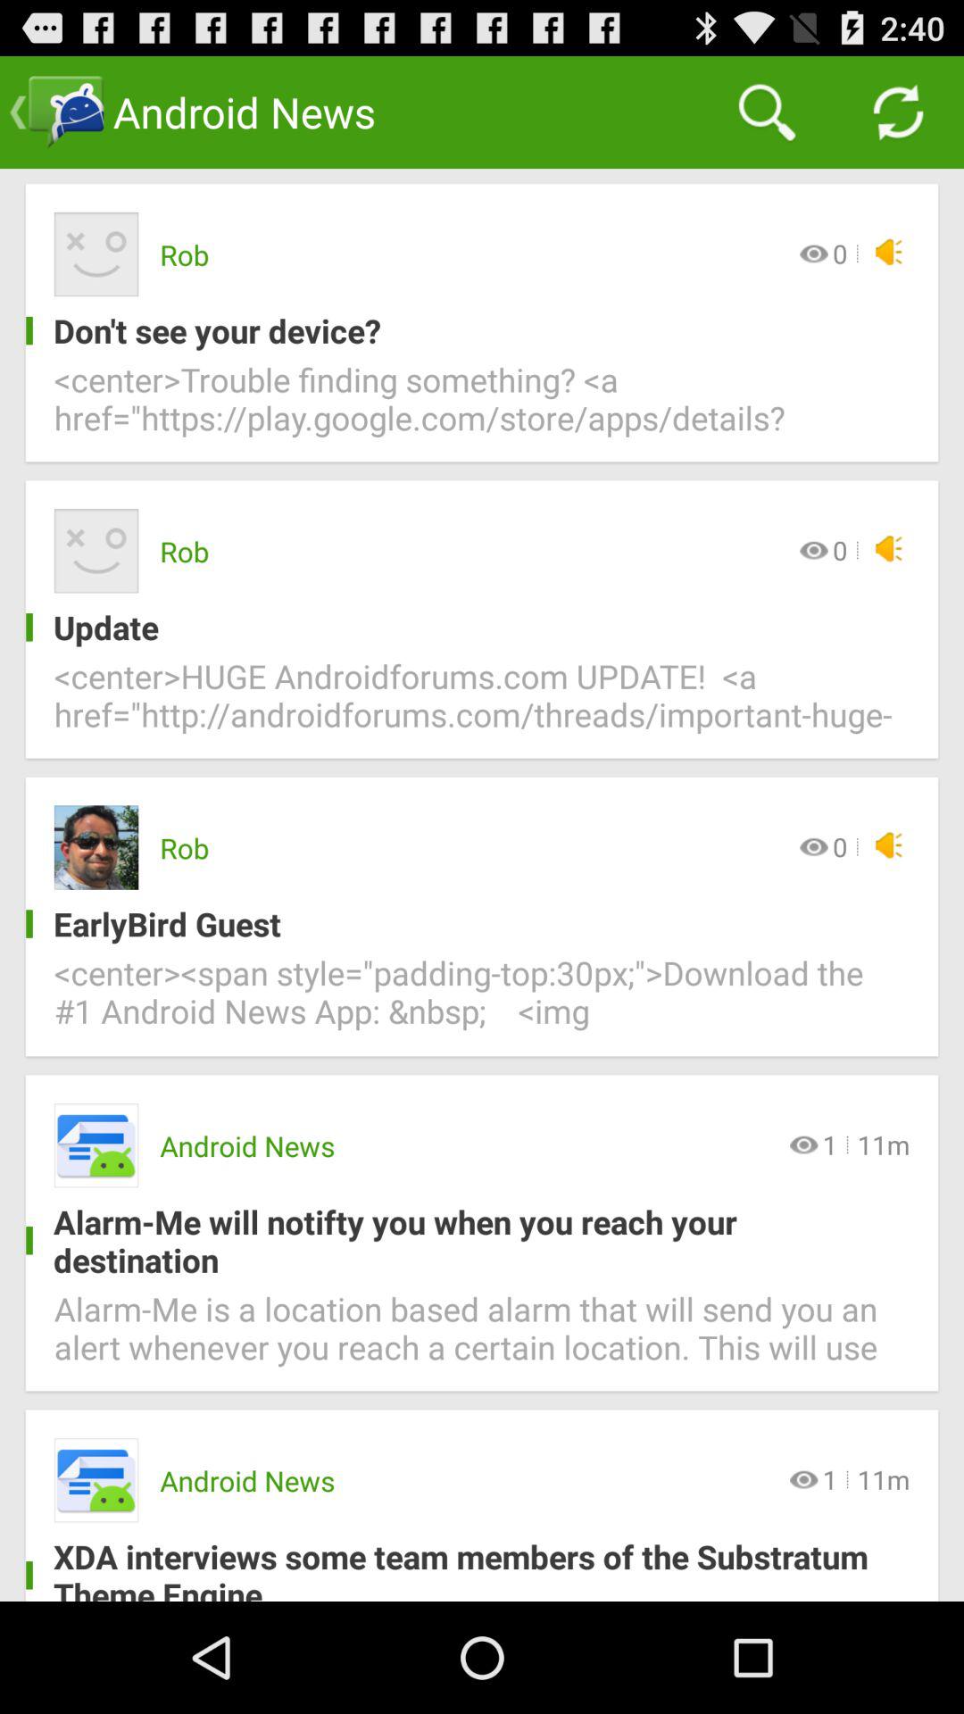 The height and width of the screenshot is (1714, 964). What do you see at coordinates (468, 330) in the screenshot?
I see `flip until don t see` at bounding box center [468, 330].